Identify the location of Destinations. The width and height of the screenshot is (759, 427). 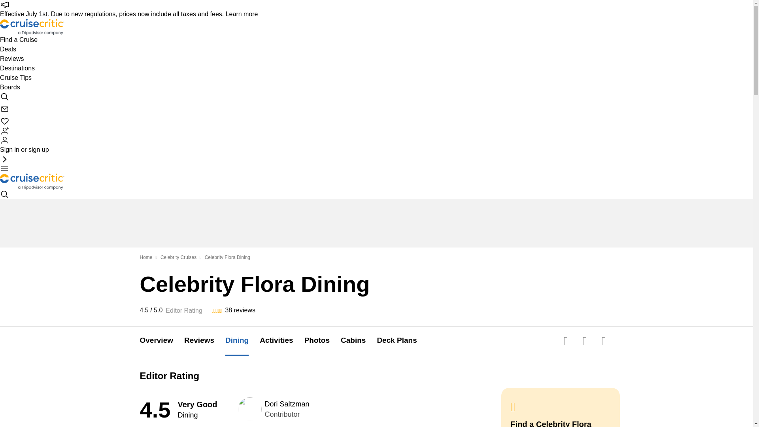
(17, 68).